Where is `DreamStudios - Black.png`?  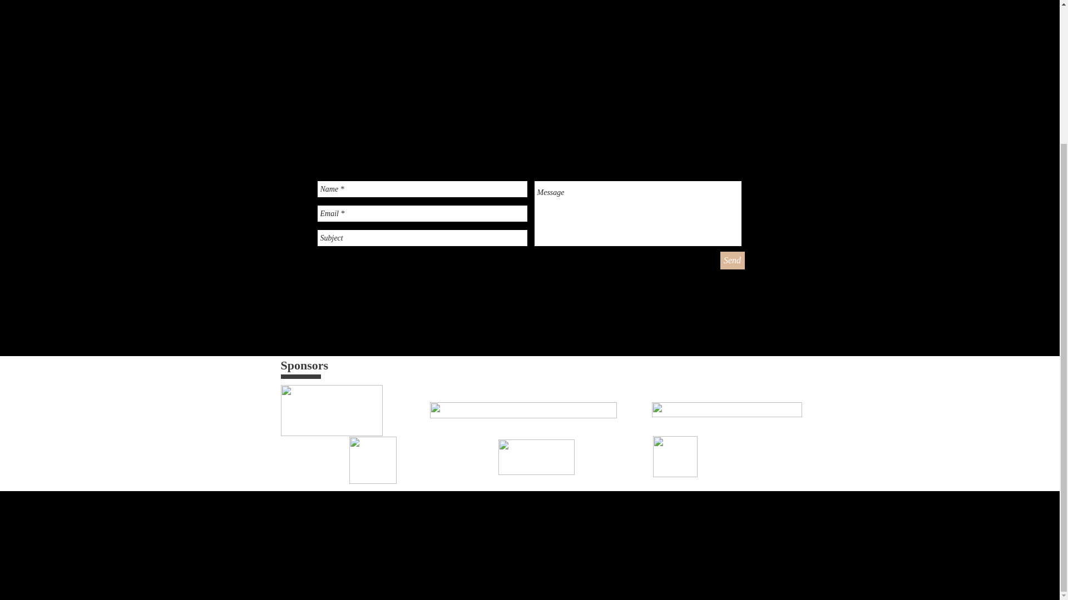 DreamStudios - Black.png is located at coordinates (331, 411).